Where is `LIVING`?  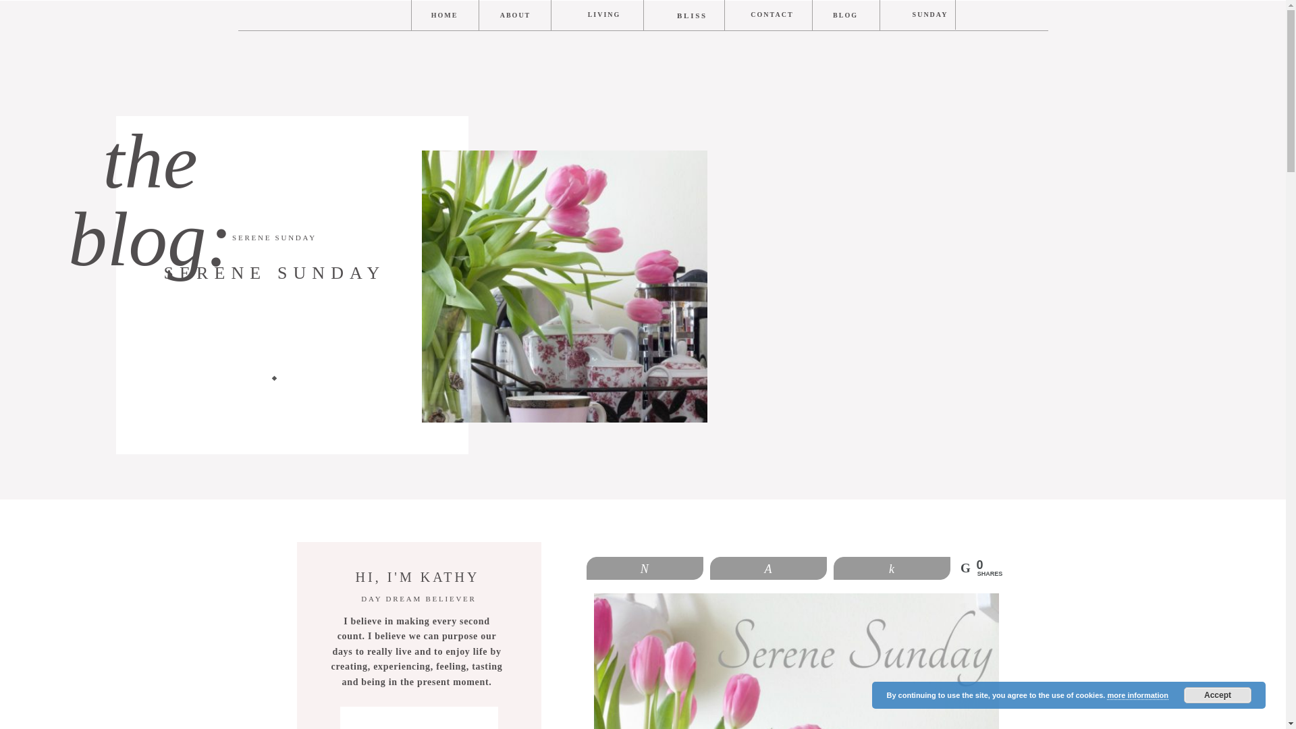
LIVING is located at coordinates (603, 15).